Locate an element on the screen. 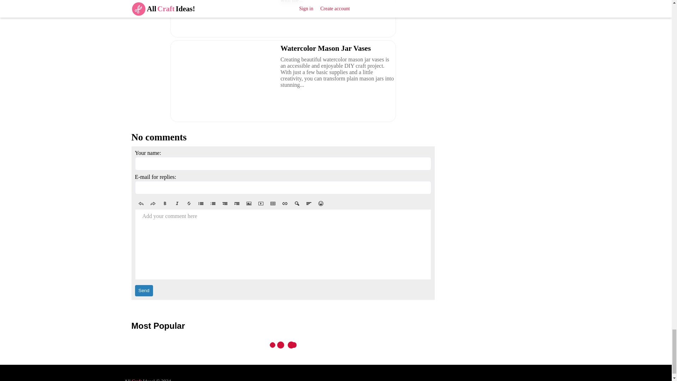 This screenshot has height=381, width=677. Table is located at coordinates (272, 203).